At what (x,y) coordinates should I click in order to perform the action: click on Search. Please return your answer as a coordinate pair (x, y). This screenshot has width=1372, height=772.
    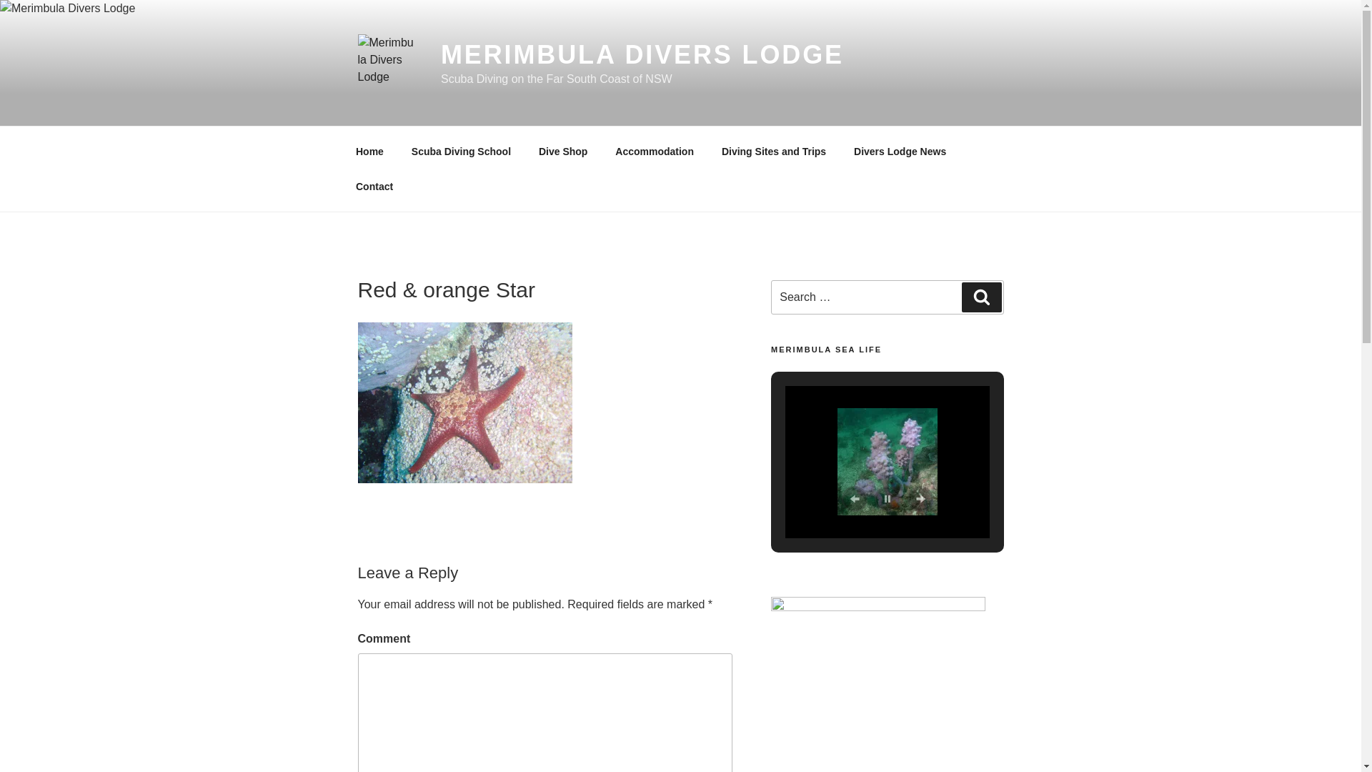
    Looking at the image, I should click on (982, 297).